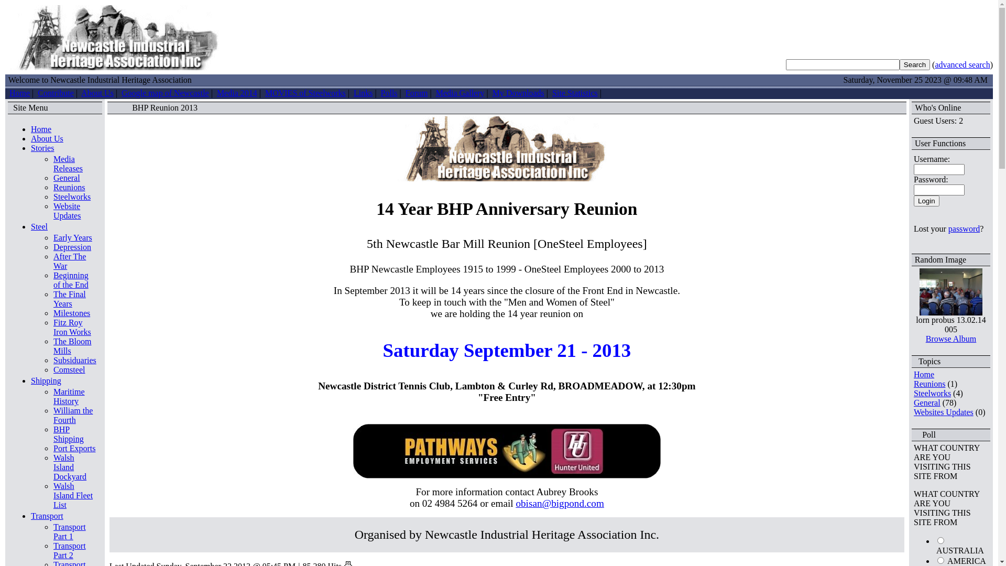  Describe the element at coordinates (73, 415) in the screenshot. I see `William the Fourth` at that location.